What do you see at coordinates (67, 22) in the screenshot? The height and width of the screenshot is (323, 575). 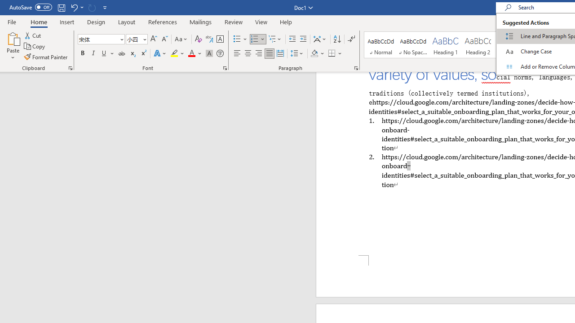 I see `Insert` at bounding box center [67, 22].